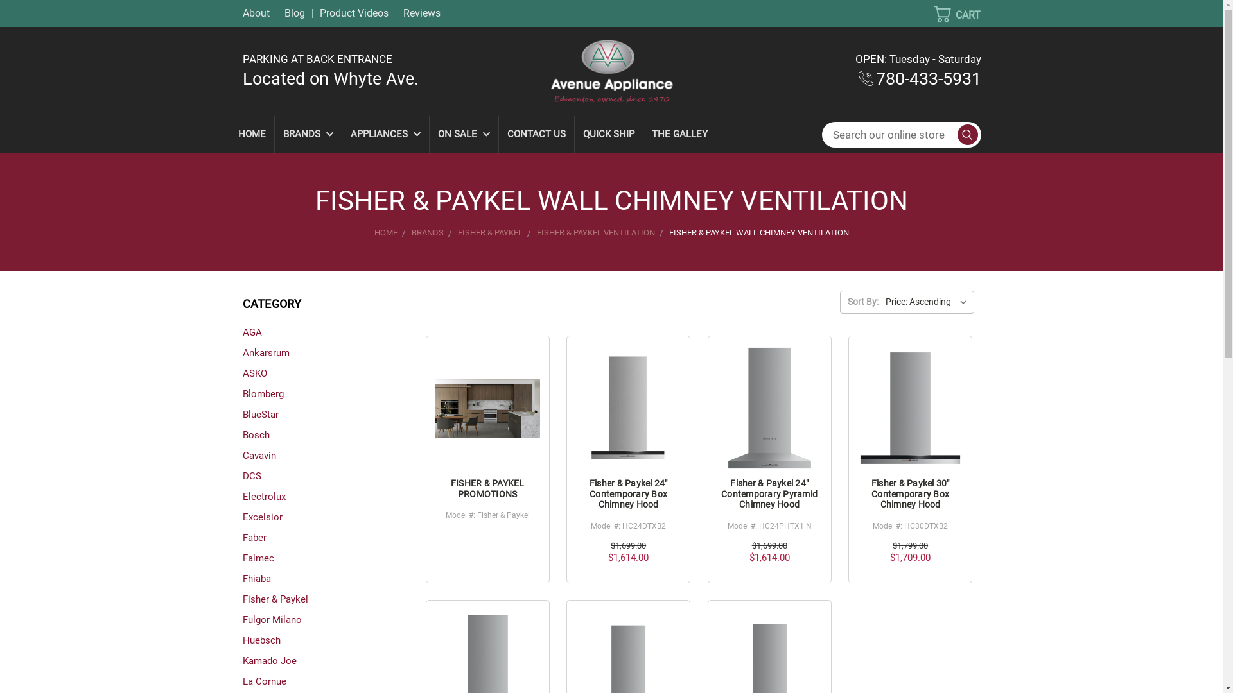  Describe the element at coordinates (320, 517) in the screenshot. I see `Excelsior` at that location.